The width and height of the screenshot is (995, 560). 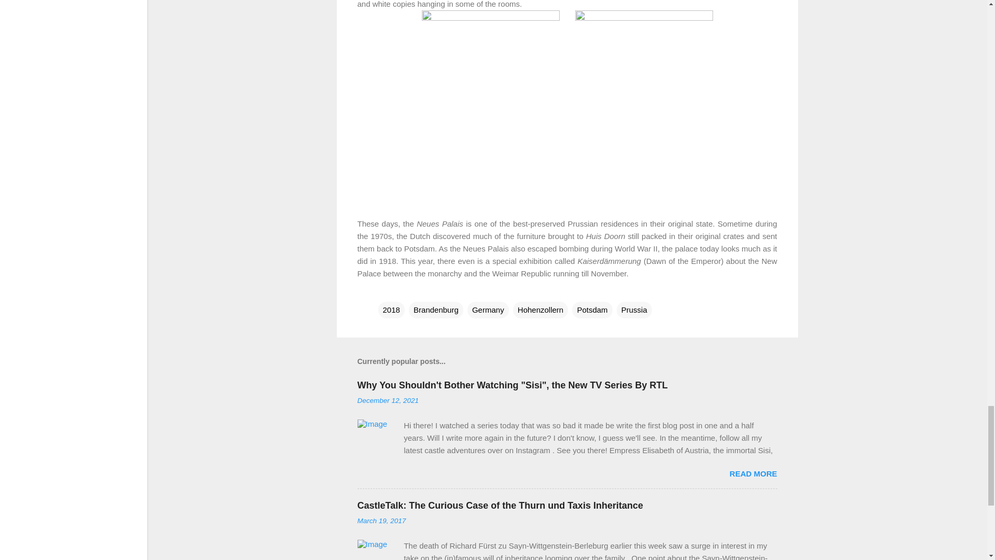 I want to click on 2018, so click(x=391, y=310).